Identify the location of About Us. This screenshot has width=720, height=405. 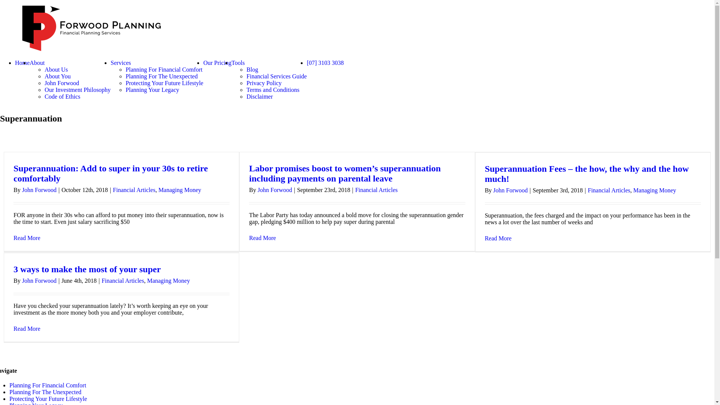
(56, 70).